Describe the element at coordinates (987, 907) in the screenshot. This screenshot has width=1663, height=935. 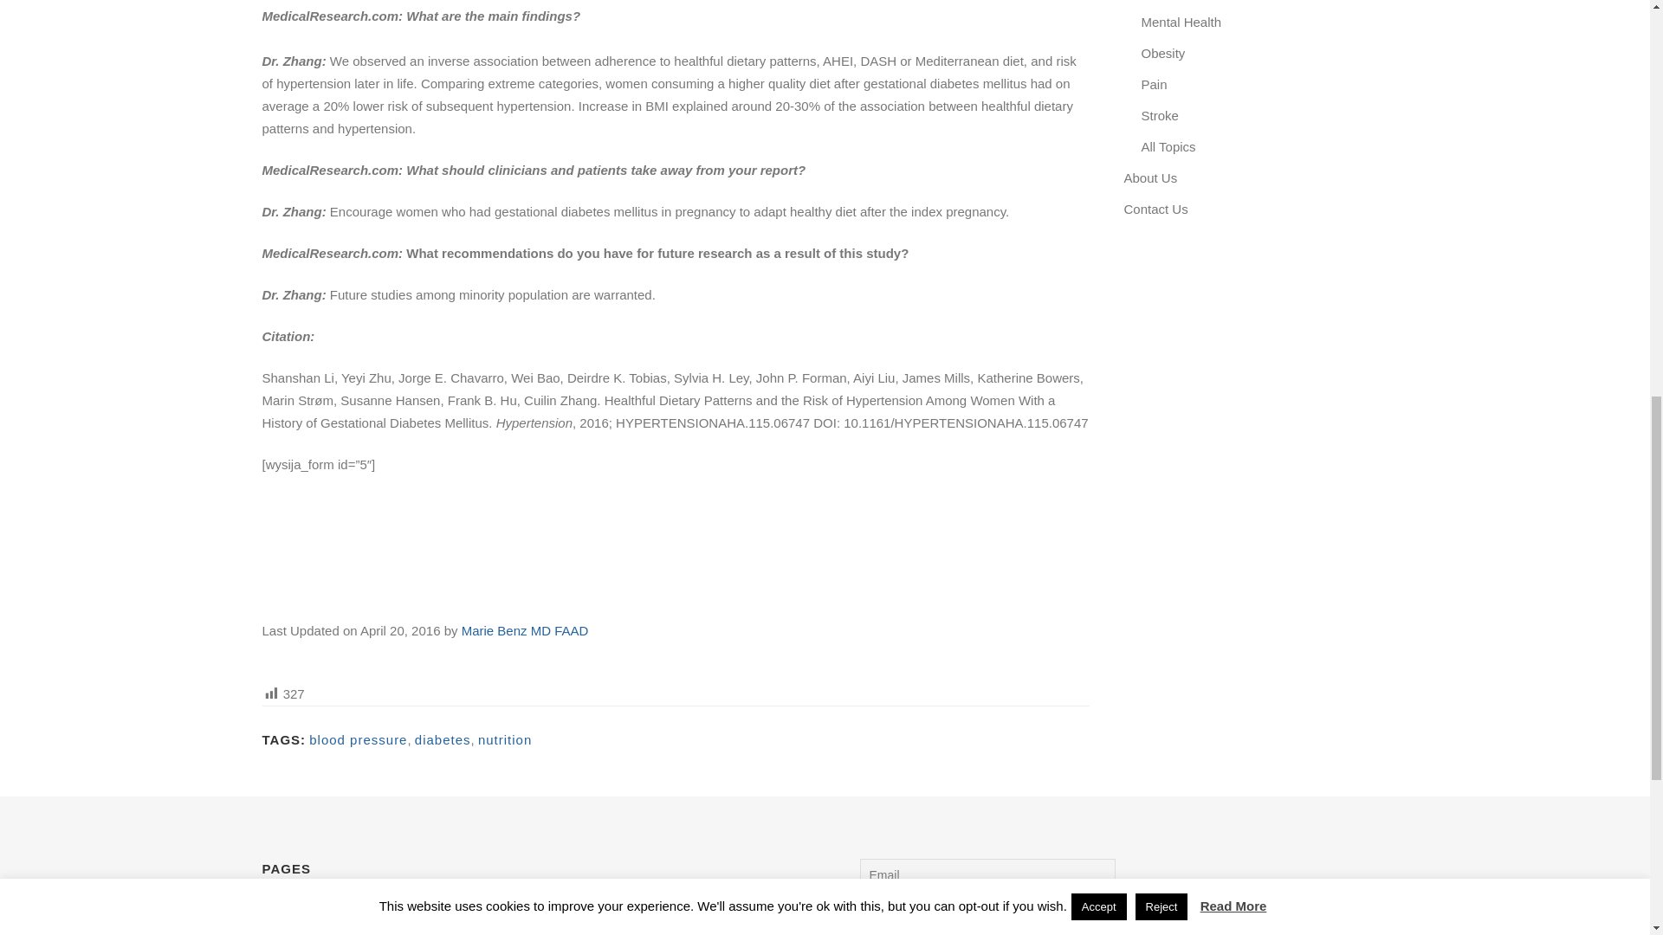
I see `Subscribe` at that location.